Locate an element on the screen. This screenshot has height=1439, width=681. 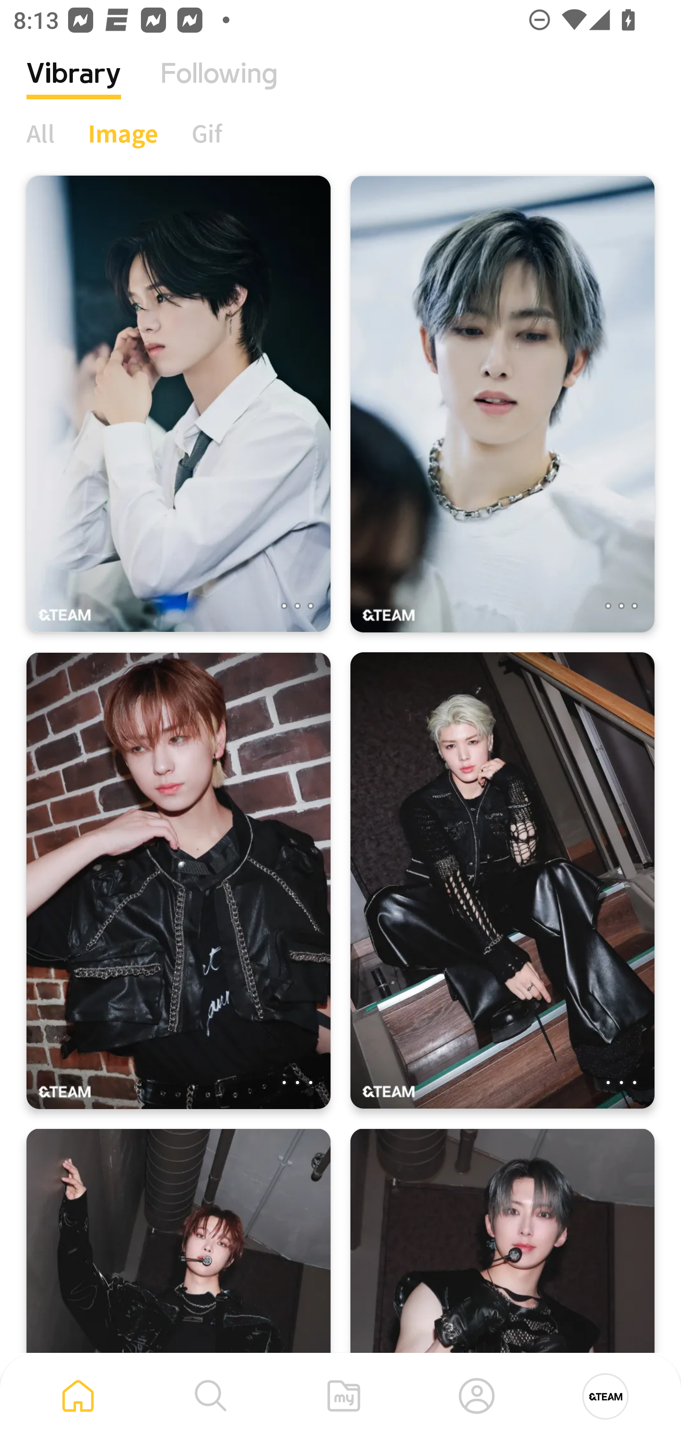
Following is located at coordinates (219, 88).